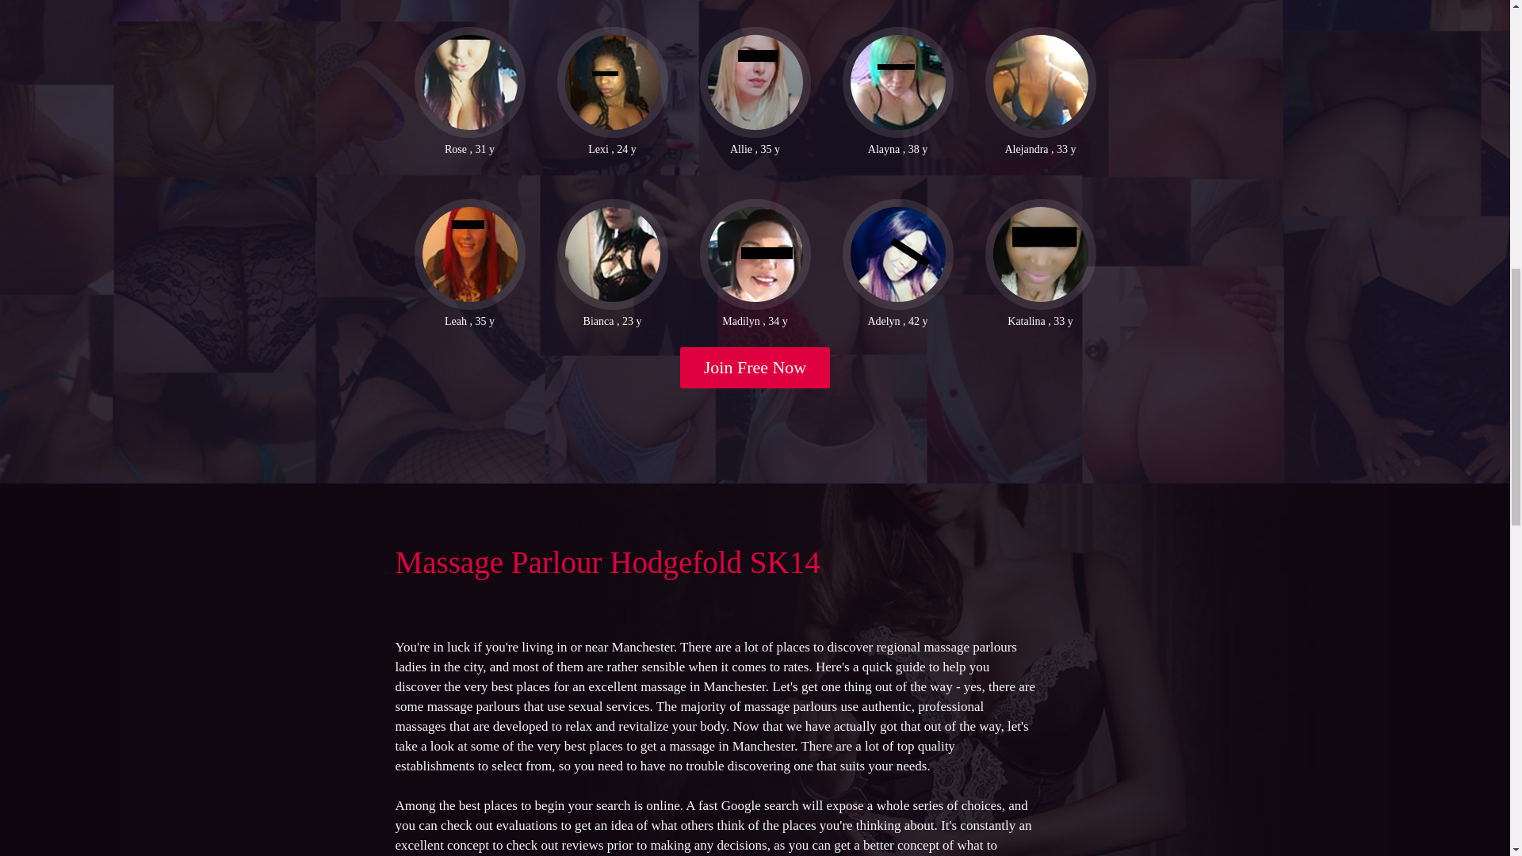 This screenshot has width=1522, height=856. Describe the element at coordinates (755, 368) in the screenshot. I see `Join Free Now` at that location.